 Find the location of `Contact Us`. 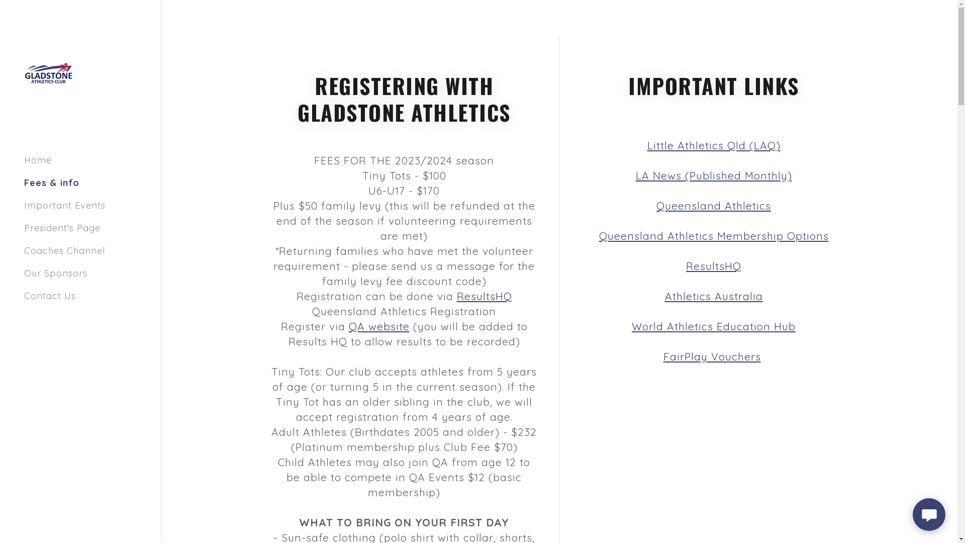

Contact Us is located at coordinates (50, 296).